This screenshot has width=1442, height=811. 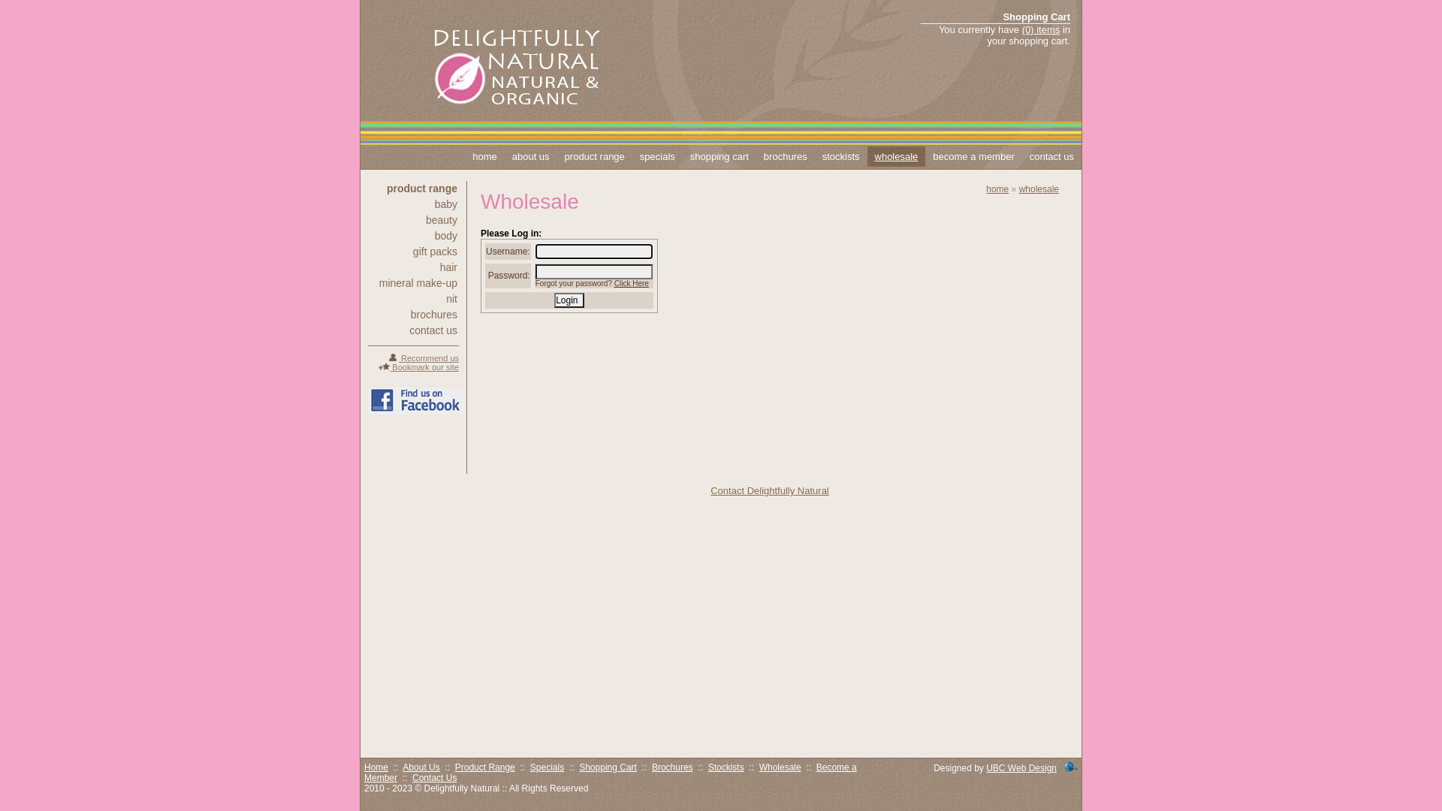 What do you see at coordinates (413, 267) in the screenshot?
I see `hair` at bounding box center [413, 267].